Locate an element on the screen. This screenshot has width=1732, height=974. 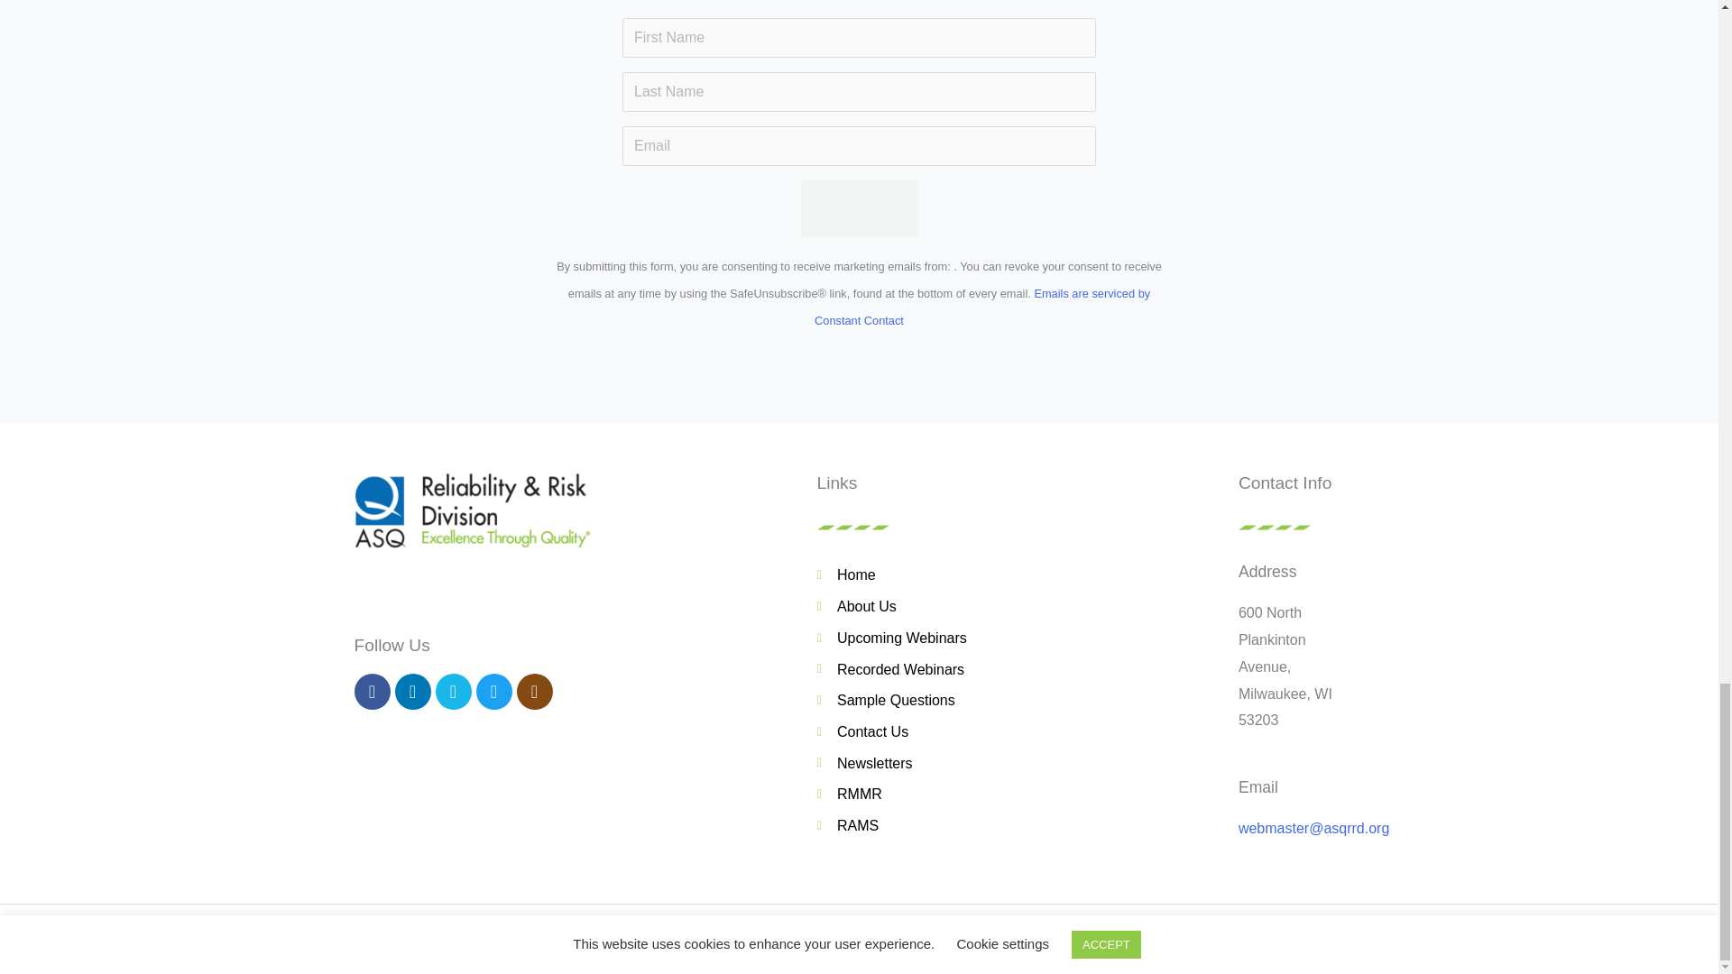
Linkedin is located at coordinates (413, 692).